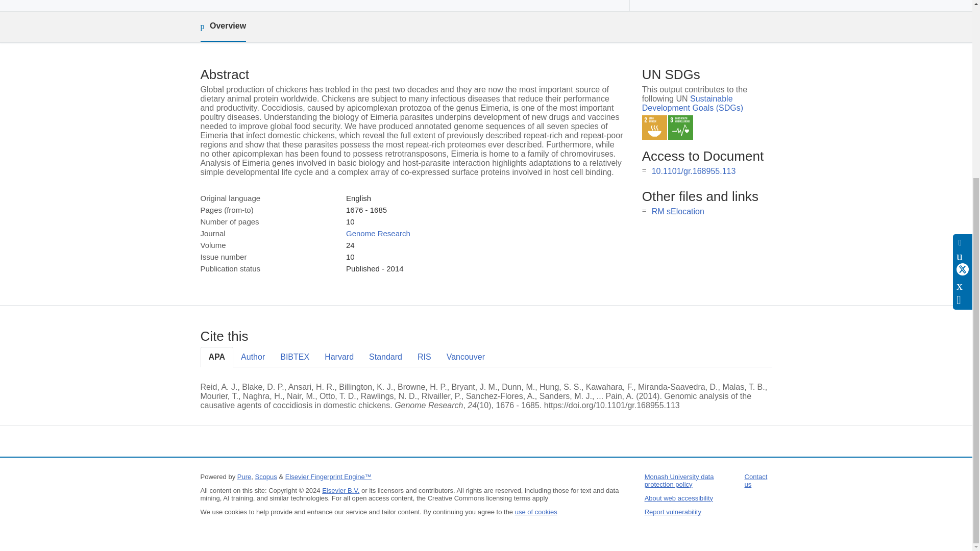 The width and height of the screenshot is (980, 551). I want to click on Monash University data protection policy, so click(679, 480).